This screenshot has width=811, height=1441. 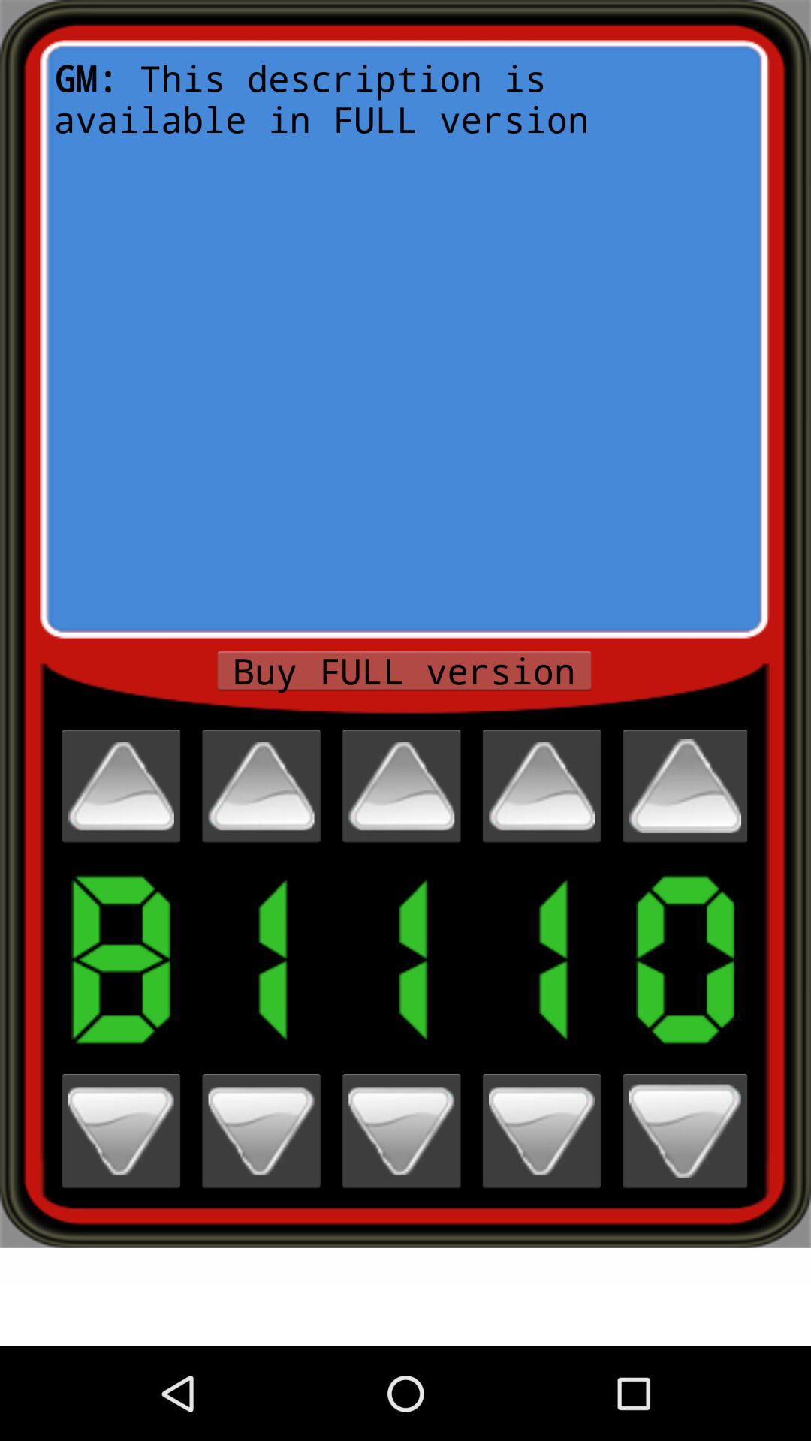 I want to click on decrease third value from the left, so click(x=401, y=1130).